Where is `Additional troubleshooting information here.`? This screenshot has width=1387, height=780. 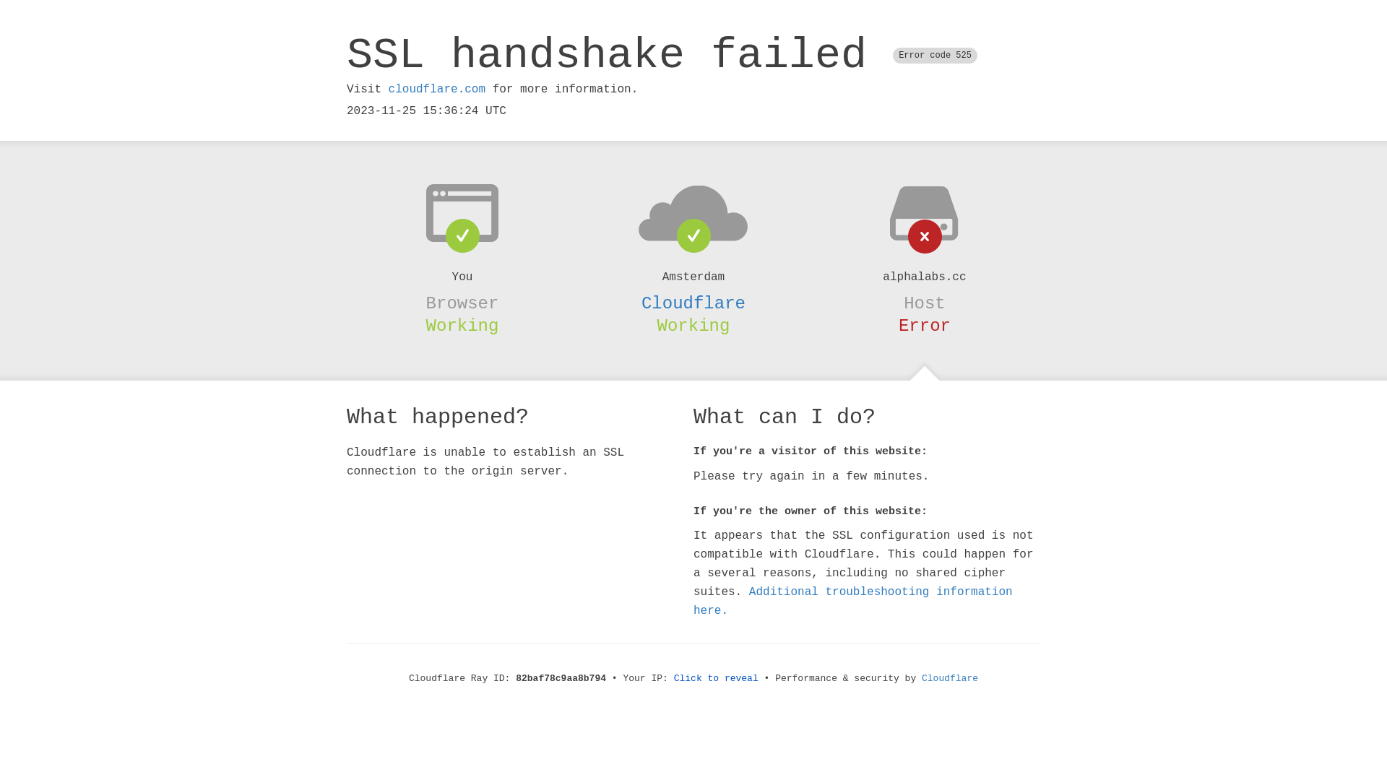 Additional troubleshooting information here. is located at coordinates (853, 602).